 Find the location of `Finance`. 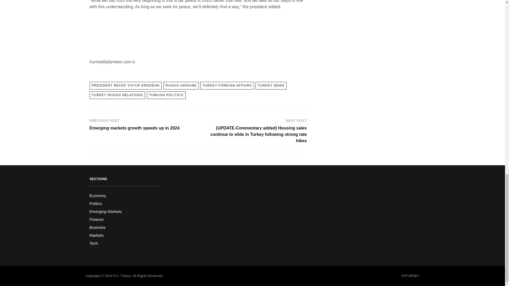

Finance is located at coordinates (96, 219).